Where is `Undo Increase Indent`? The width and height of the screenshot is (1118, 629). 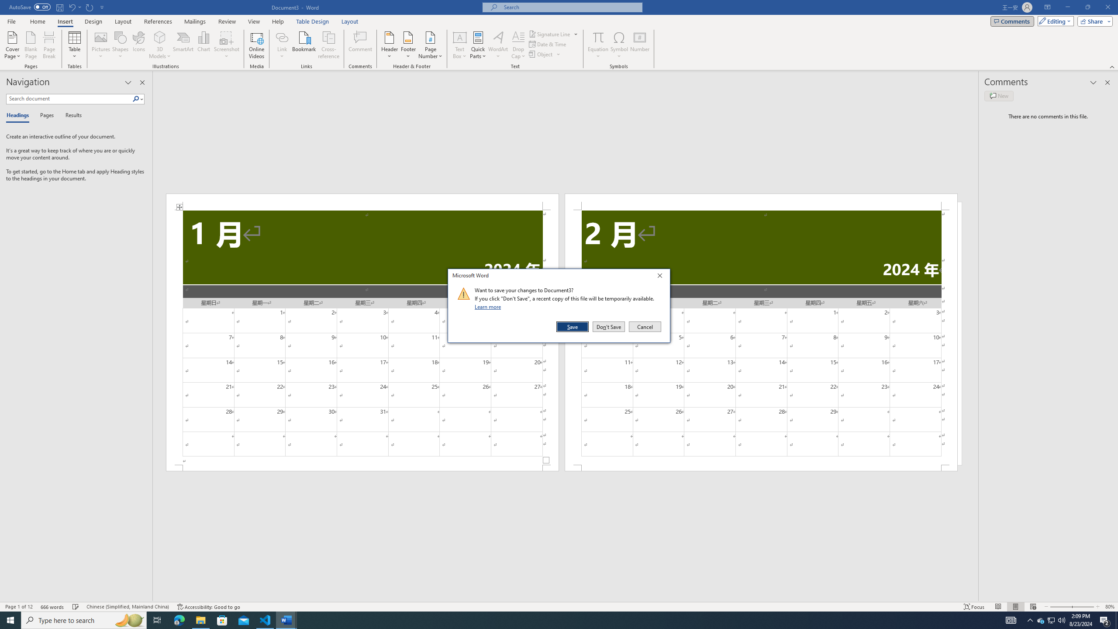 Undo Increase Indent is located at coordinates (74, 7).